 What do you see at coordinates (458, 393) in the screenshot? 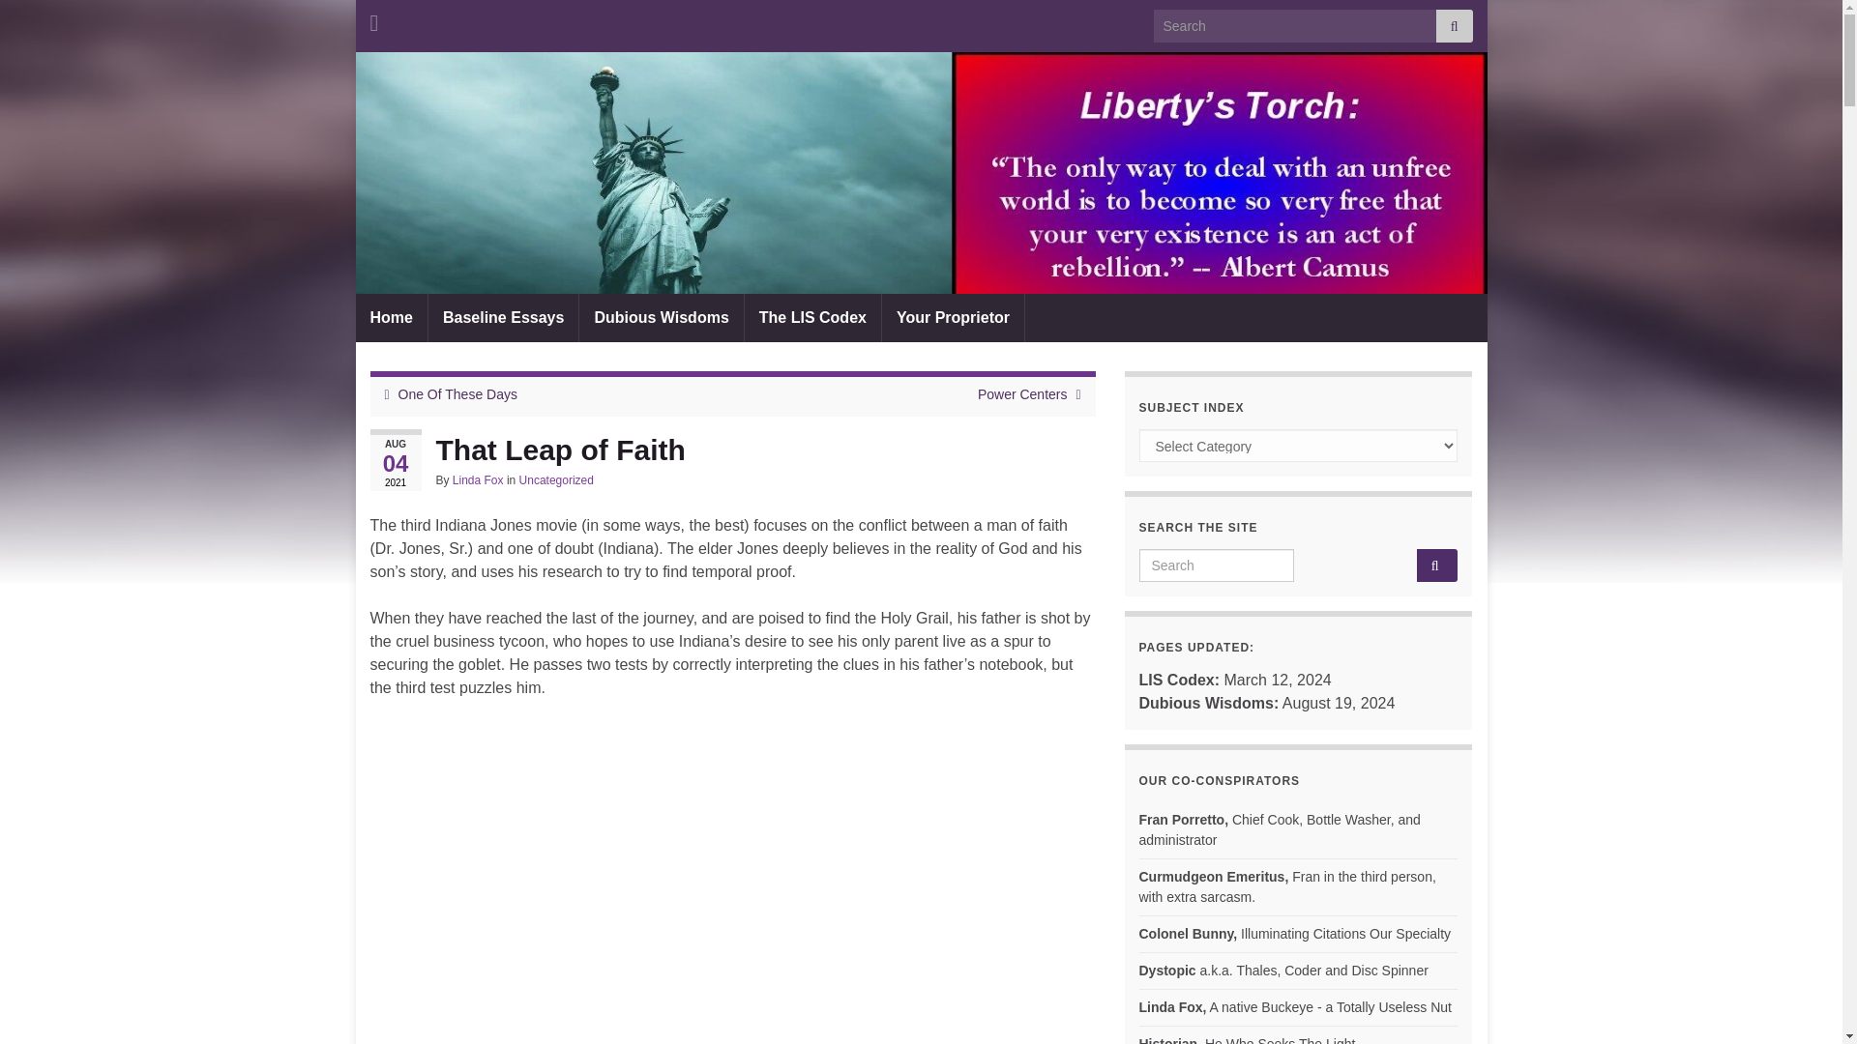
I see `One Of These Days` at bounding box center [458, 393].